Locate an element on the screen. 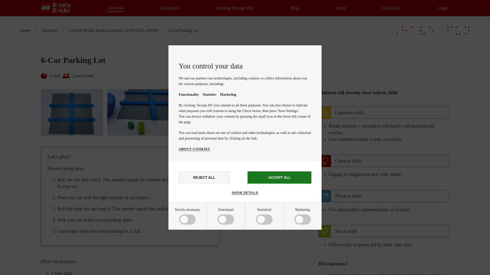  Activities is located at coordinates (115, 8).